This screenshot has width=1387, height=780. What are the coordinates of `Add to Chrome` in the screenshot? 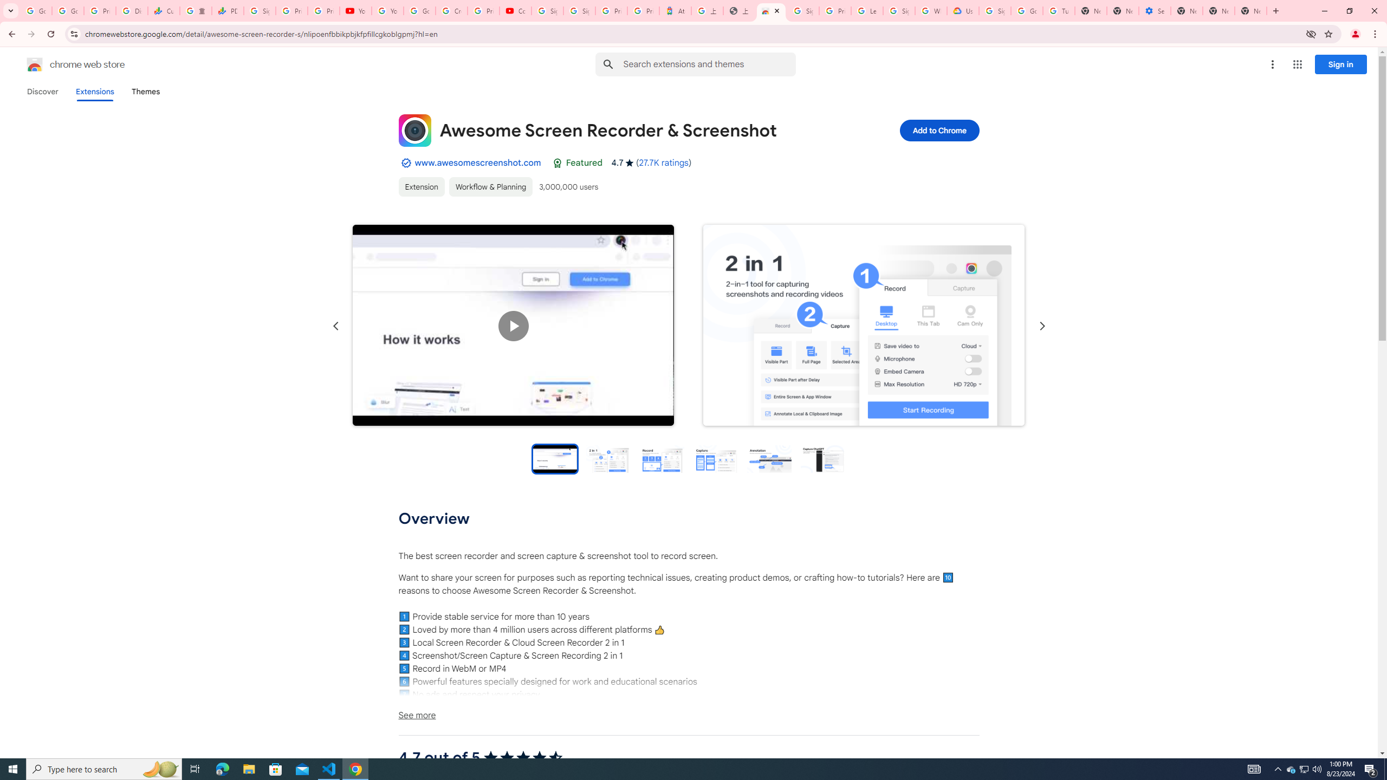 It's located at (938, 130).